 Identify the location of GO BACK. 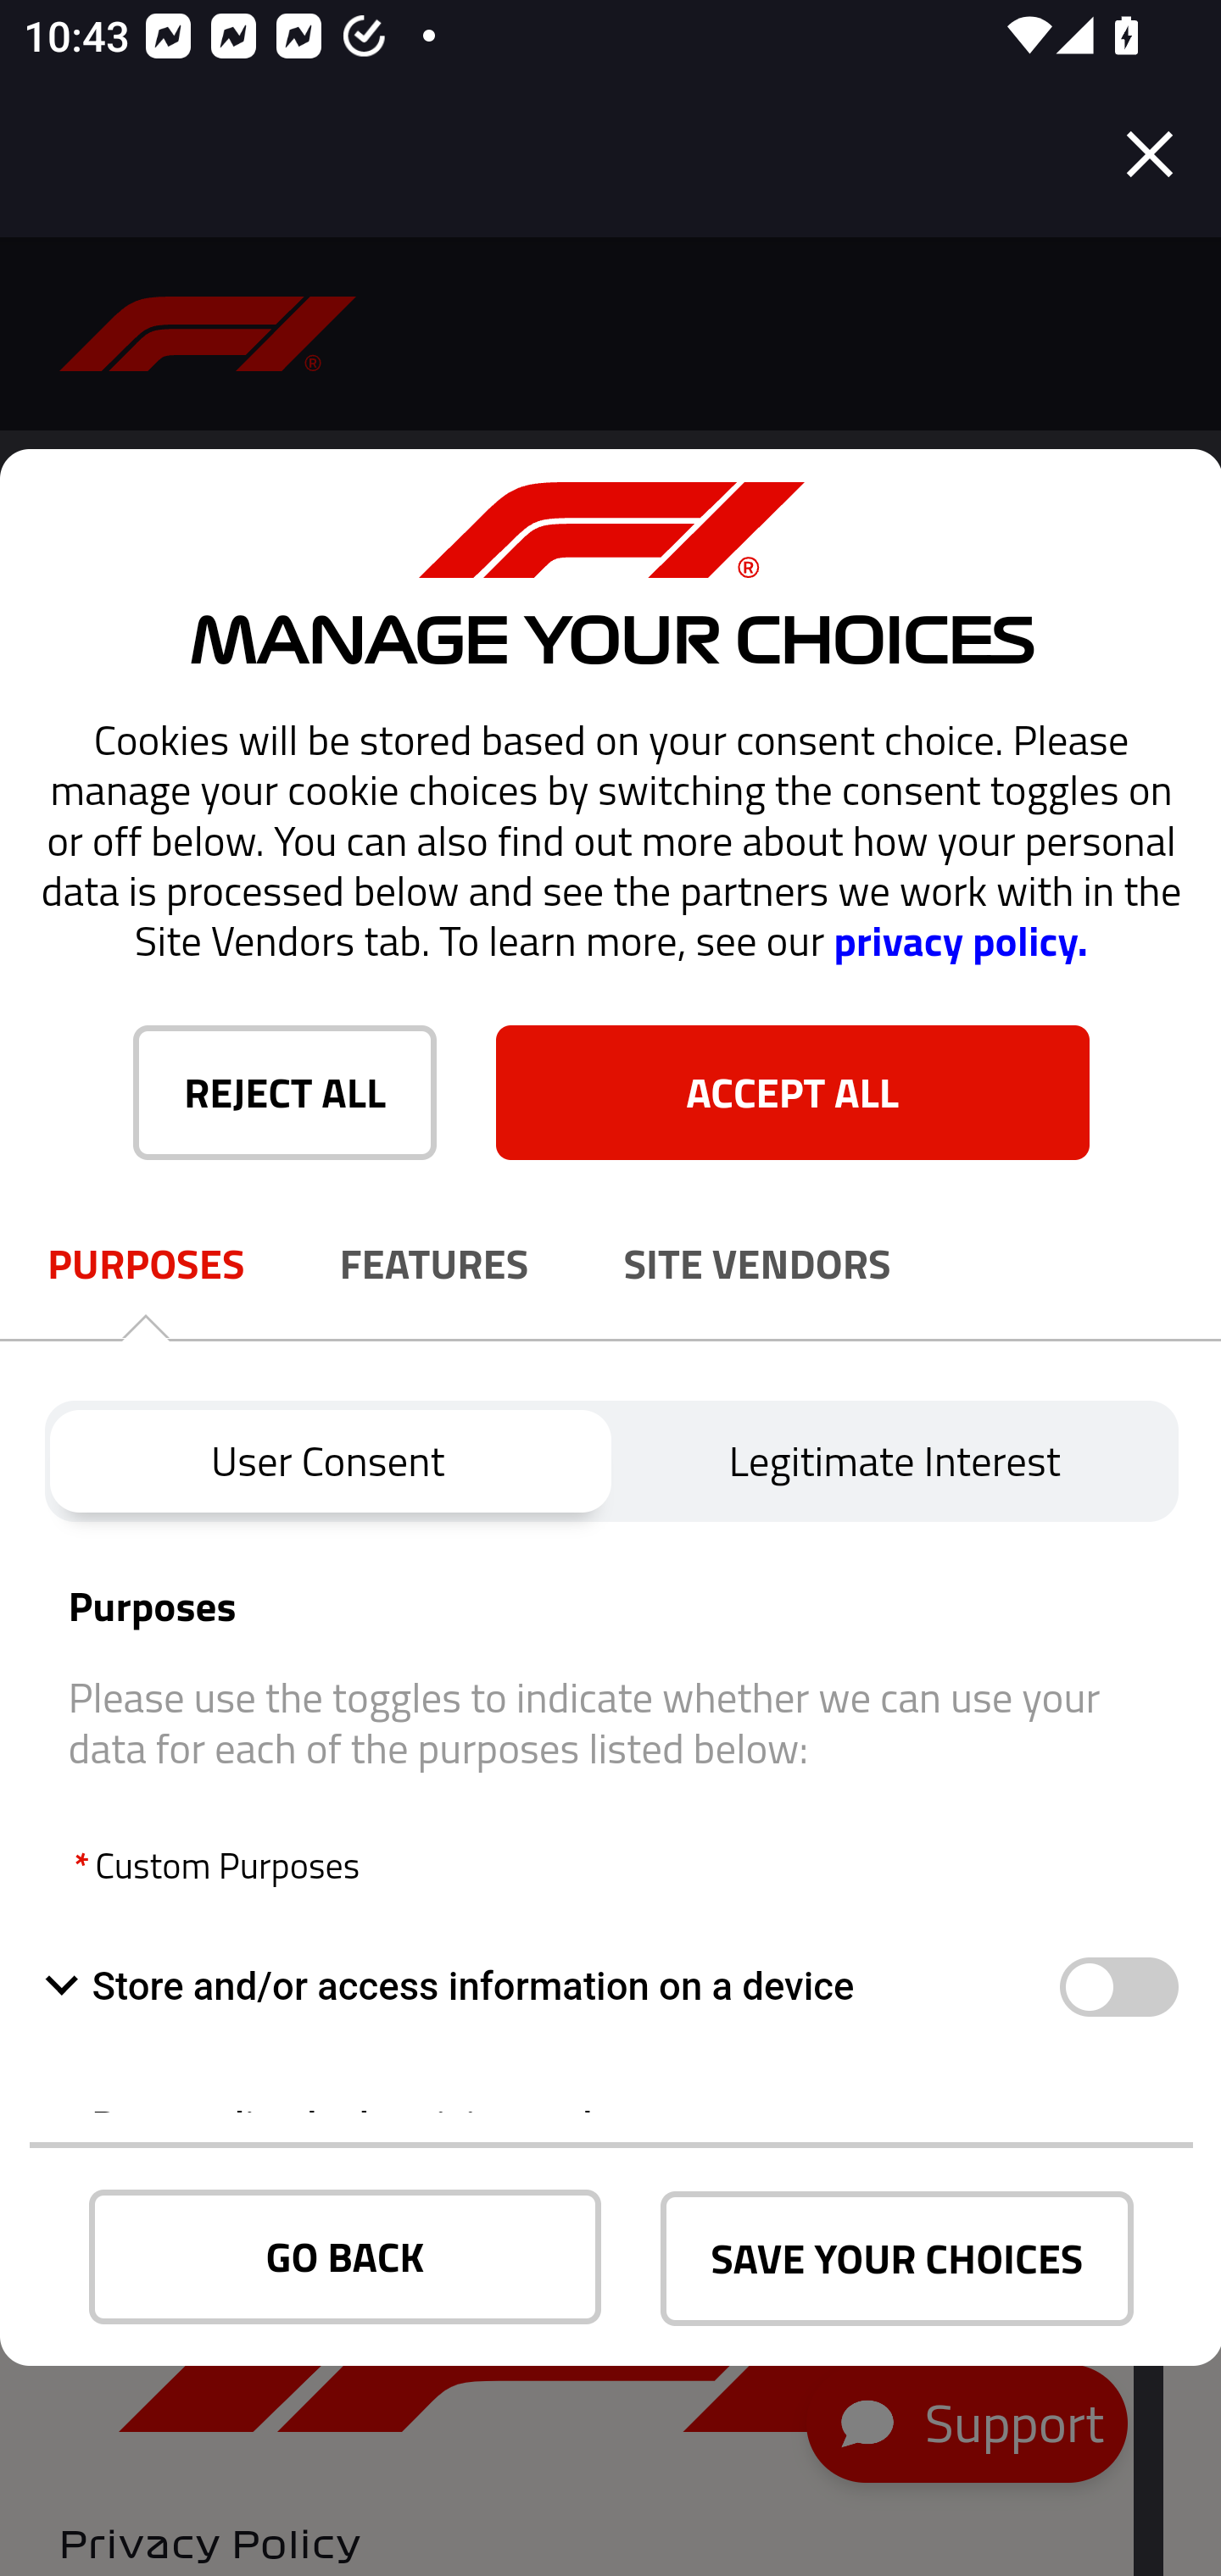
(345, 2257).